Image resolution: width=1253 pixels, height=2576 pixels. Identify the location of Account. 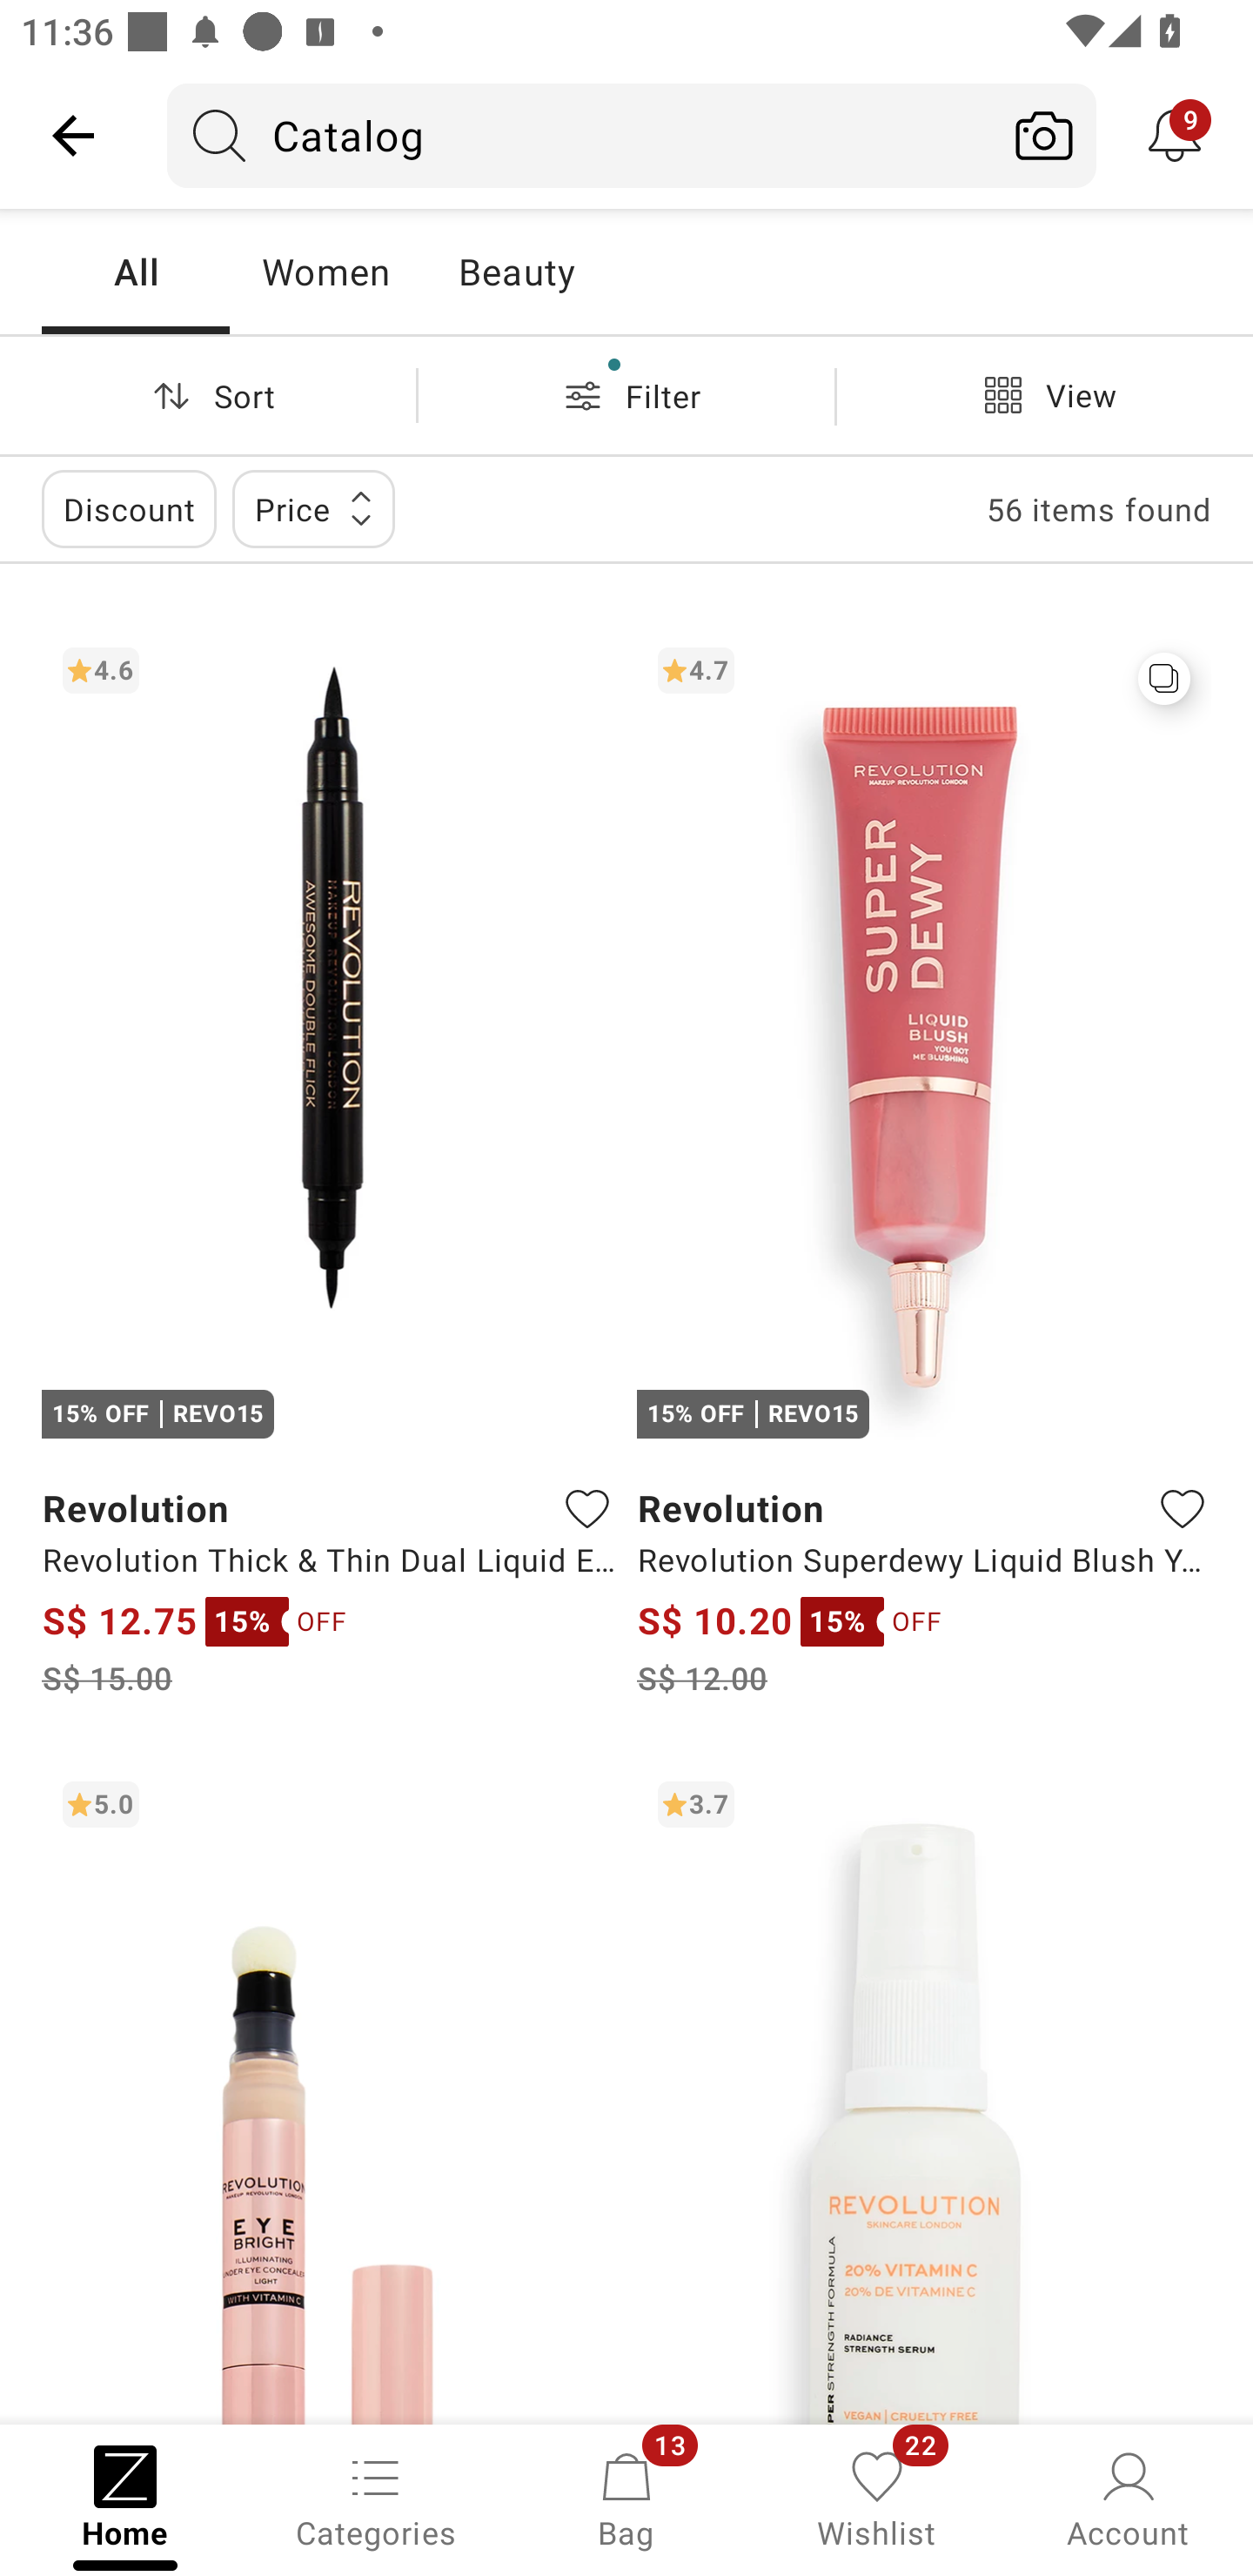
(1128, 2498).